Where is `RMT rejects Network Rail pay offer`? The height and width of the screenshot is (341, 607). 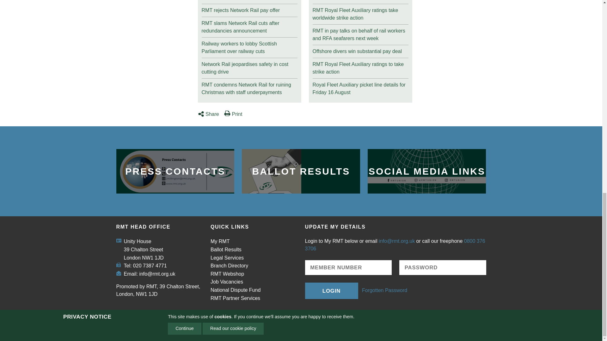 RMT rejects Network Rail pay offer is located at coordinates (249, 9).